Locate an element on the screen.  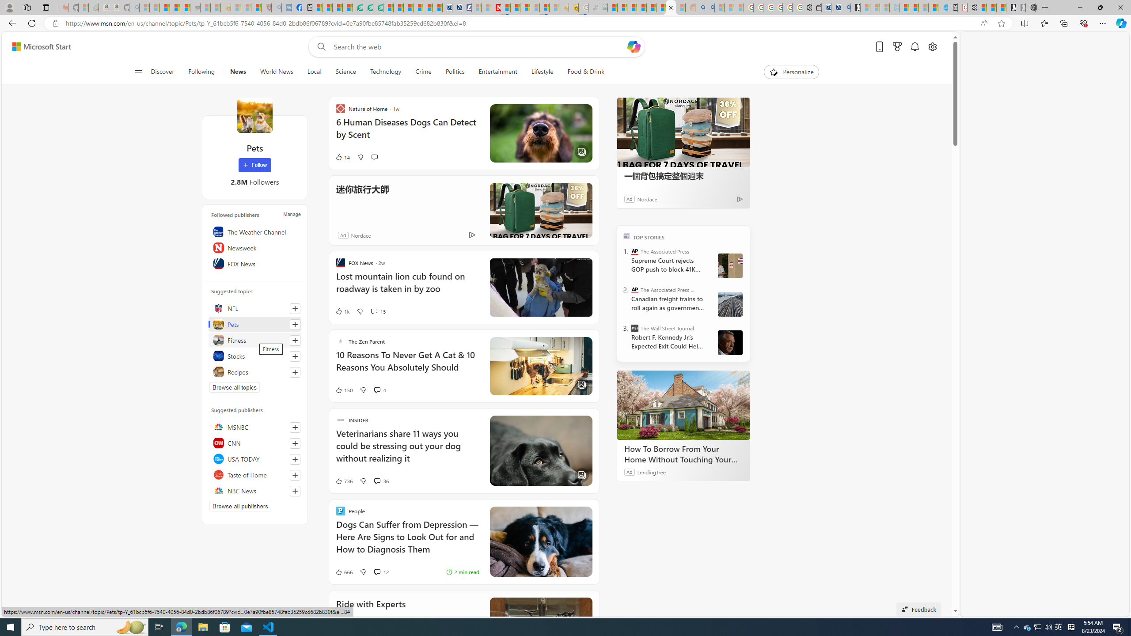
Microsoft Start Gaming is located at coordinates (855, 8).